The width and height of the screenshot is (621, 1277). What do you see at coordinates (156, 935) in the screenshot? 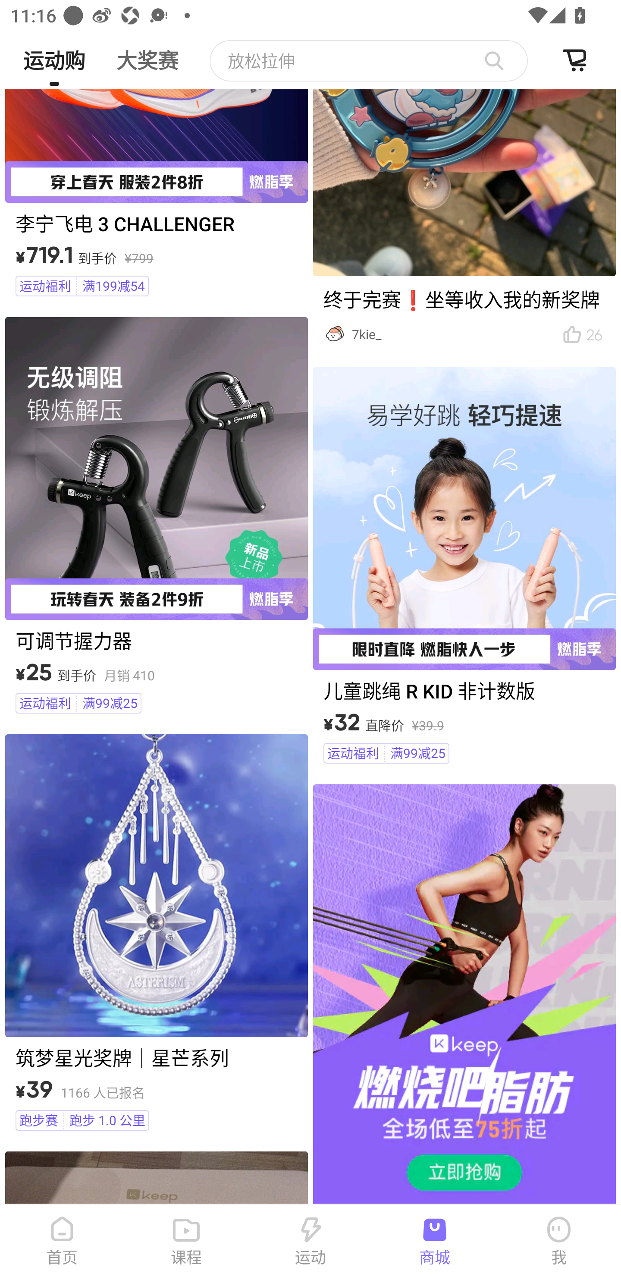
I see `筑梦星光奖牌｜星芒系列 ¥ 39 1166 人已报名 跑步赛 跑步 1.0 公里` at bounding box center [156, 935].